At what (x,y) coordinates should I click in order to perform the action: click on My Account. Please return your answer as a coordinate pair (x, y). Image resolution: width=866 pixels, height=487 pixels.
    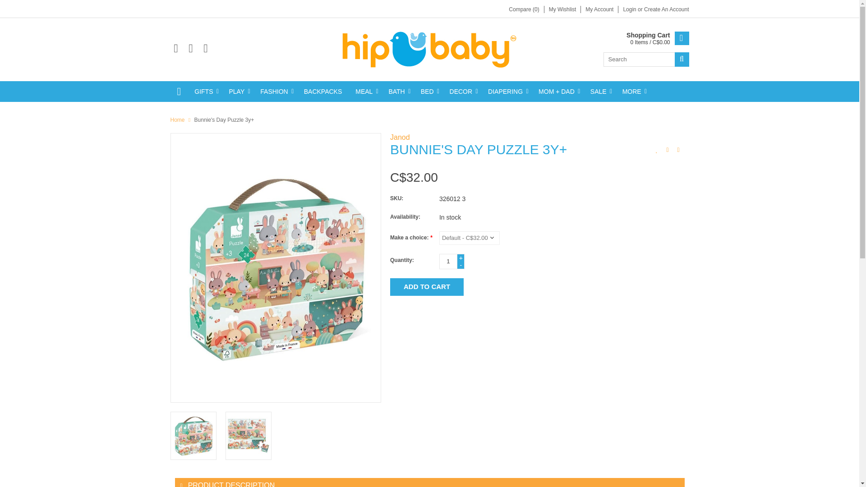
    Looking at the image, I should click on (599, 9).